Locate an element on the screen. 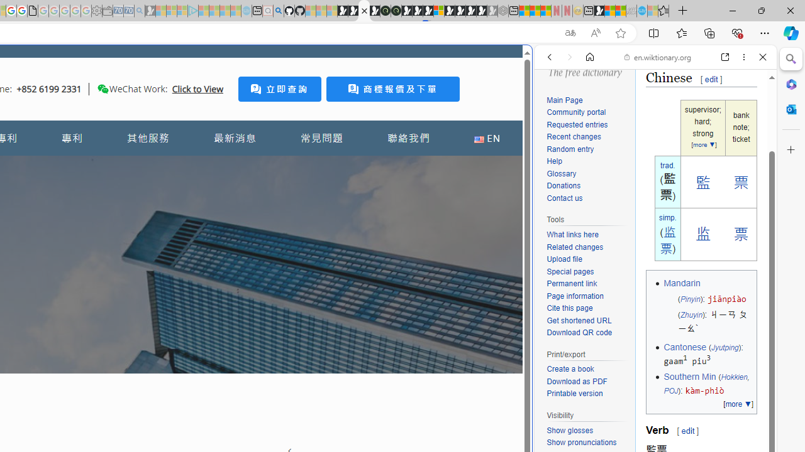 The image size is (805, 452). Glossary is located at coordinates (561, 173).